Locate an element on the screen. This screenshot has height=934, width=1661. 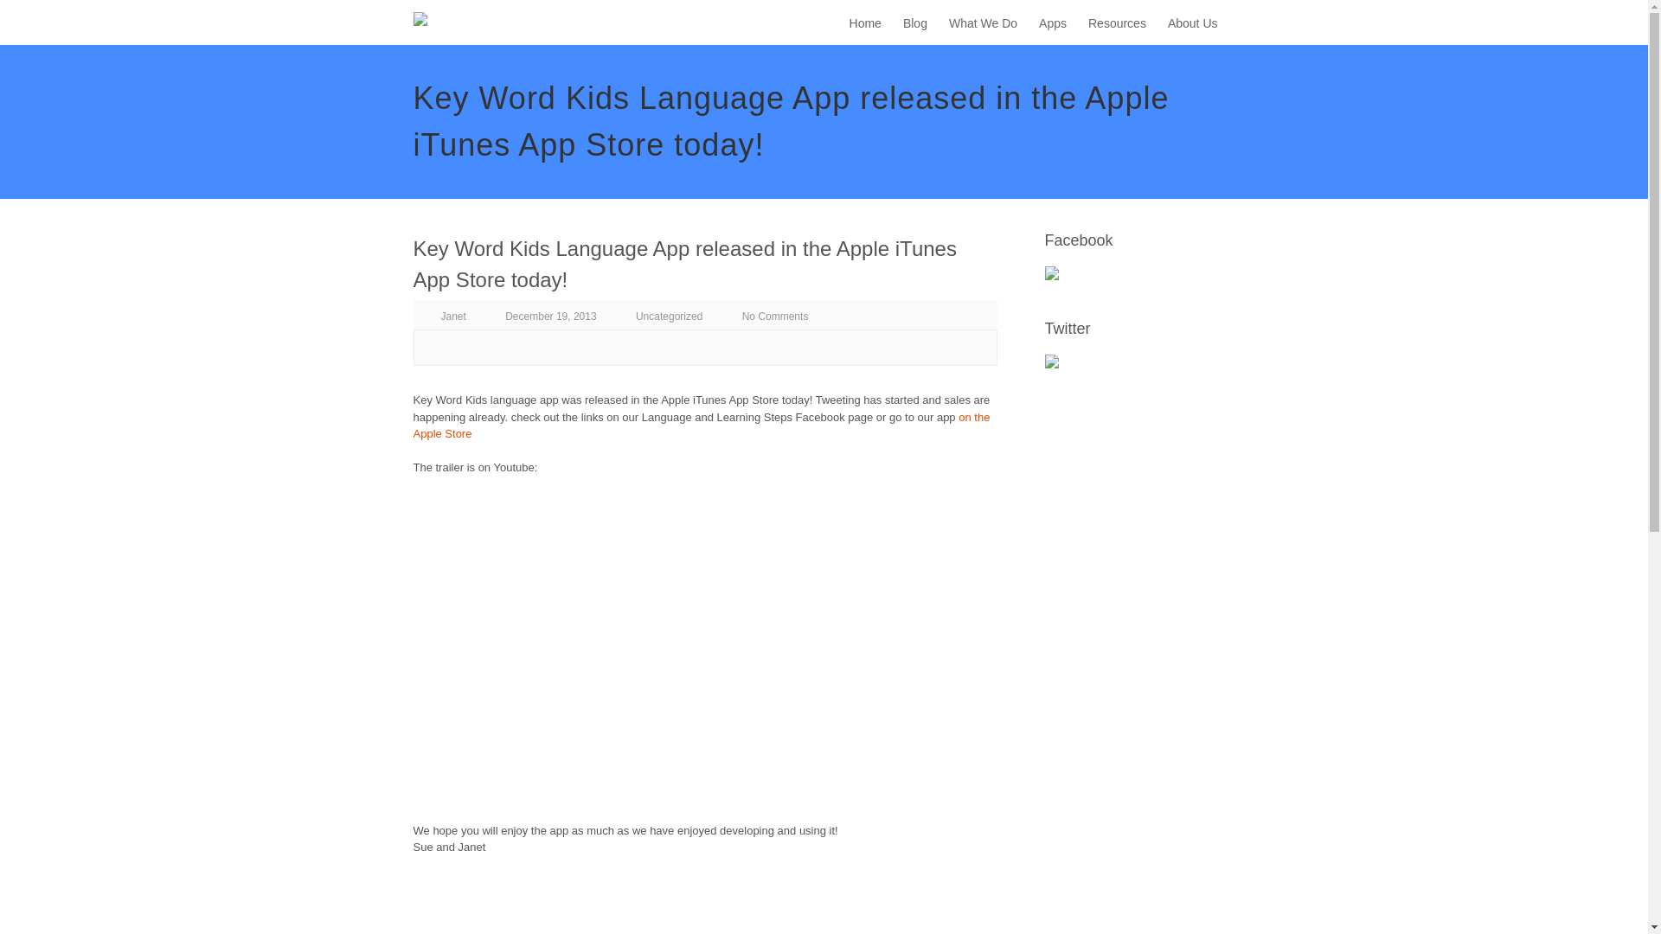
No Comments is located at coordinates (775, 316).